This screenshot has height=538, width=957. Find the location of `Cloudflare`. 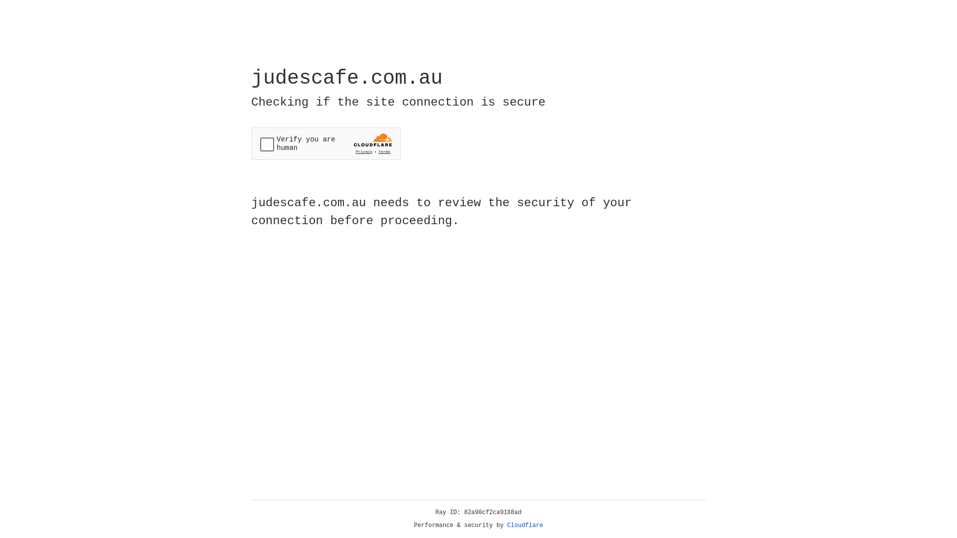

Cloudflare is located at coordinates (525, 526).